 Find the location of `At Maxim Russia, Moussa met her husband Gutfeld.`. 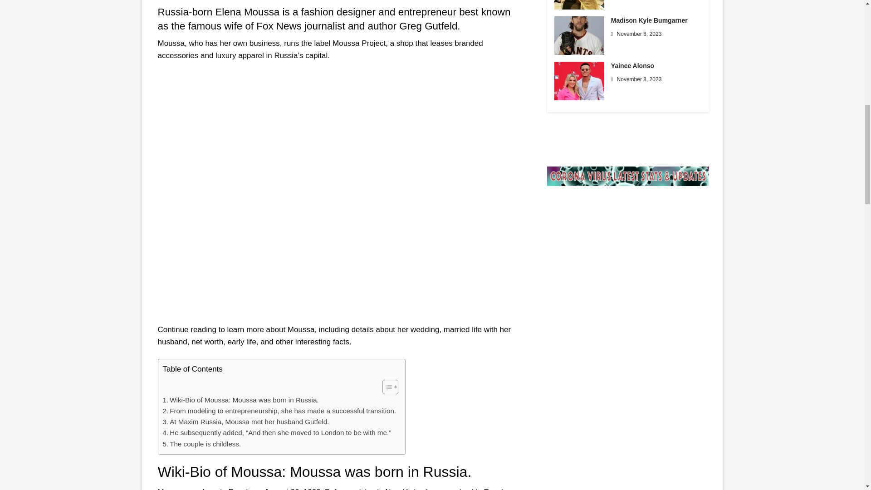

At Maxim Russia, Moussa met her husband Gutfeld. is located at coordinates (245, 422).